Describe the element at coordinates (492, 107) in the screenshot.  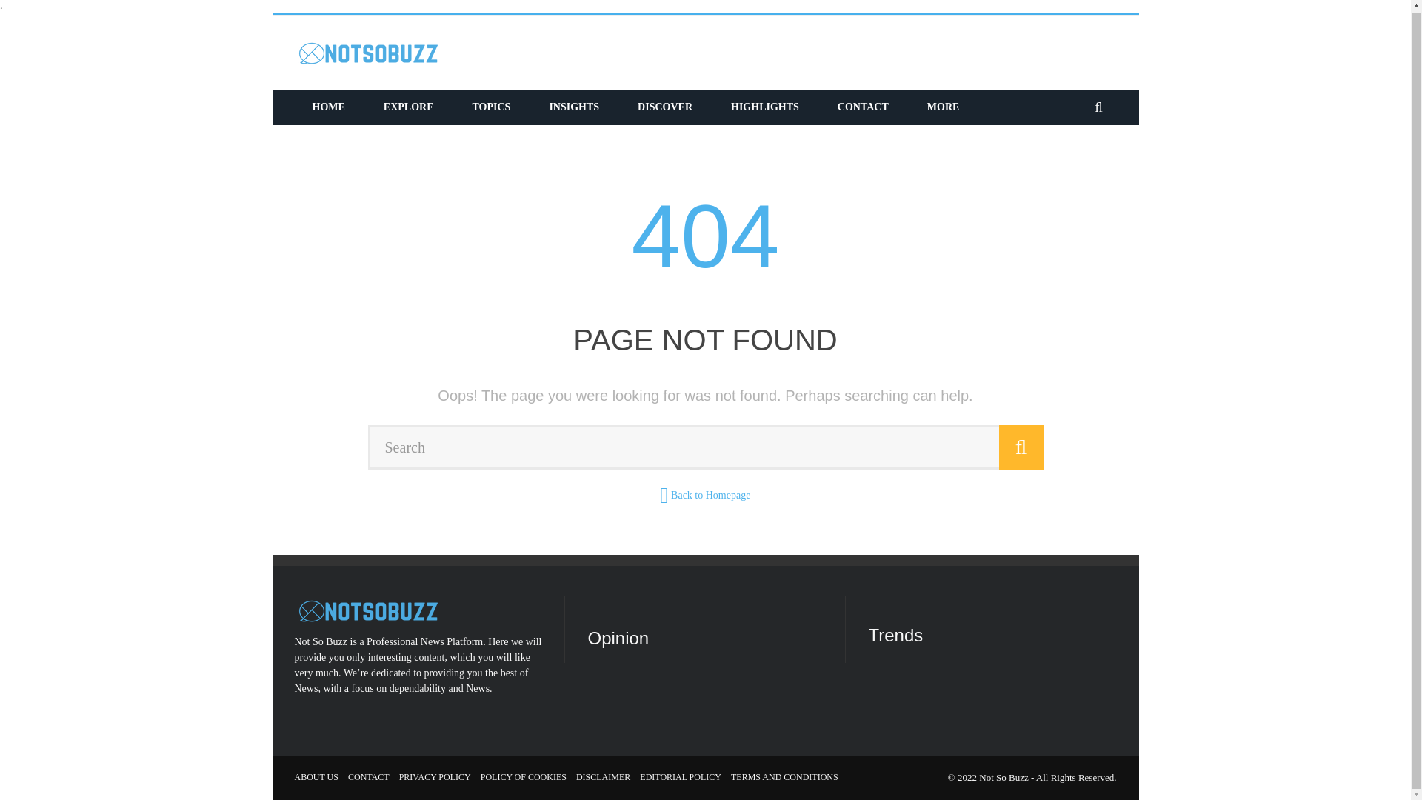
I see `TOPICS` at that location.